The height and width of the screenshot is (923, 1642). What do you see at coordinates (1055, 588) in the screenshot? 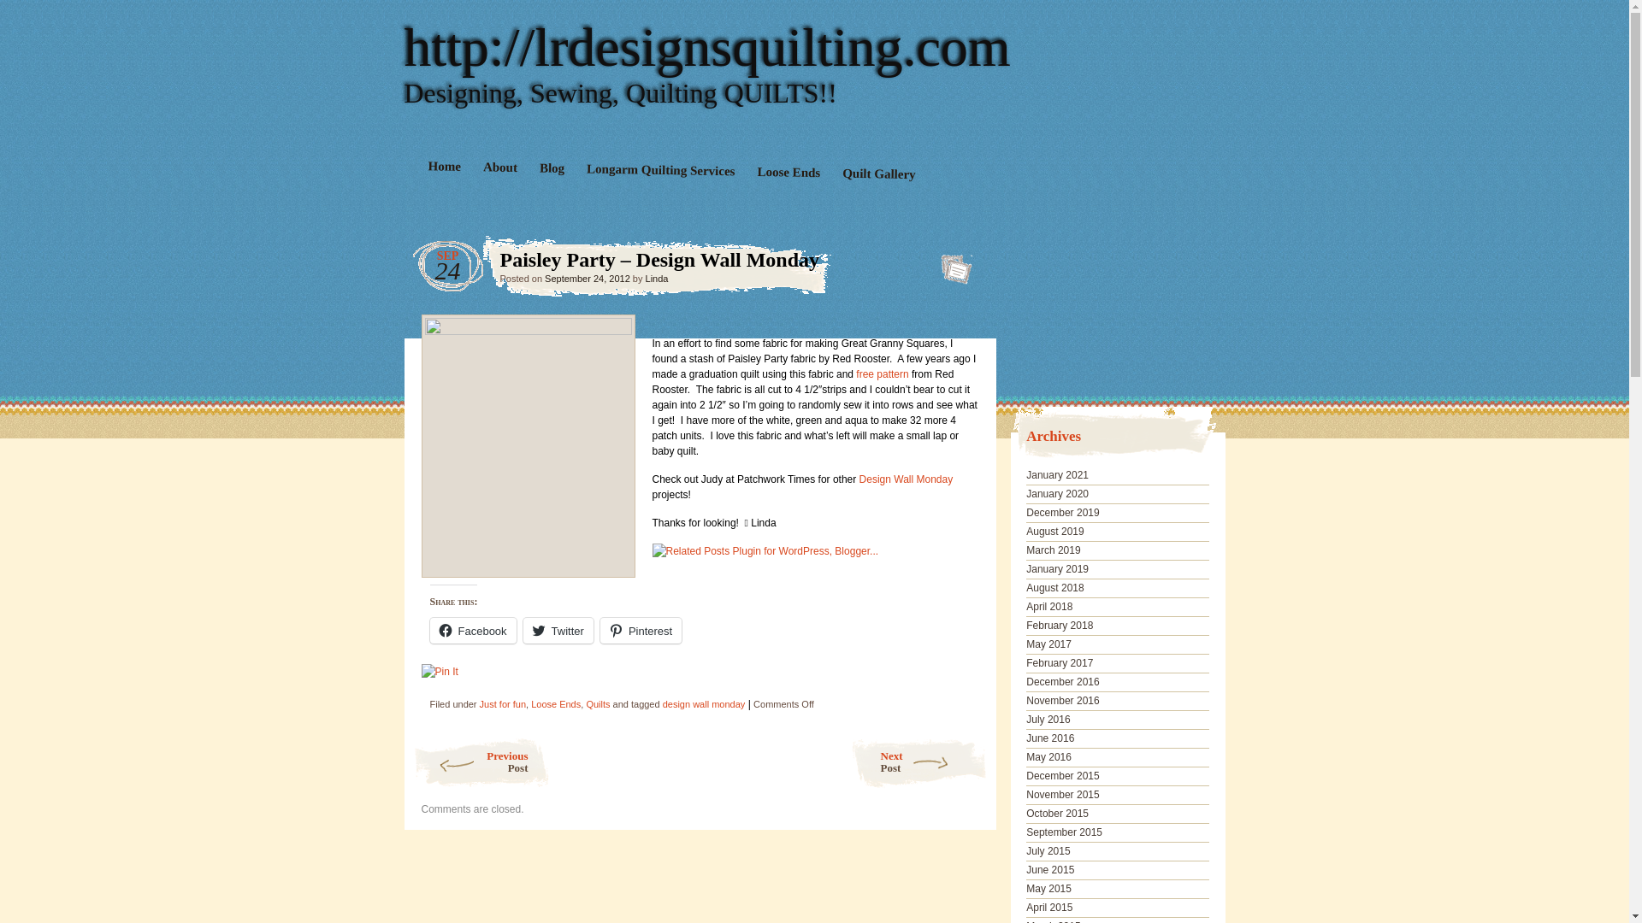
I see `August 2018` at bounding box center [1055, 588].